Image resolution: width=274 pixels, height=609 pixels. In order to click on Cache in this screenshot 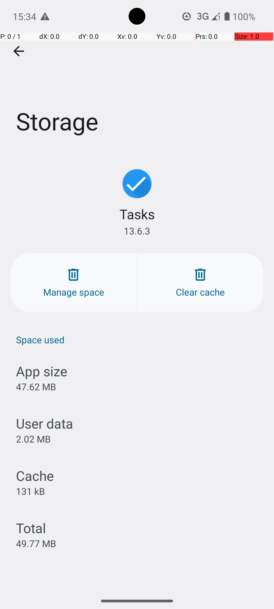, I will do `click(35, 476)`.